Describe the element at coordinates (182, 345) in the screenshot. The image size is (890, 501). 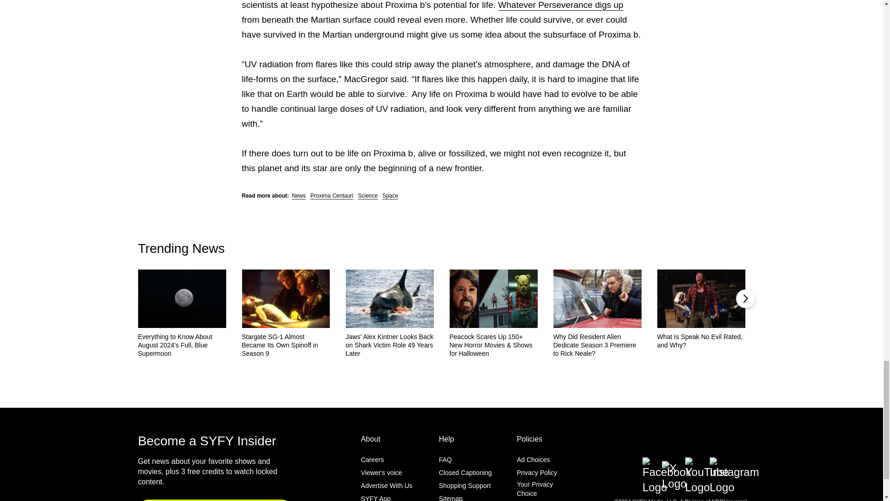
I see `Everything to Know About August 2024's Full, Blue Supermoon` at that location.